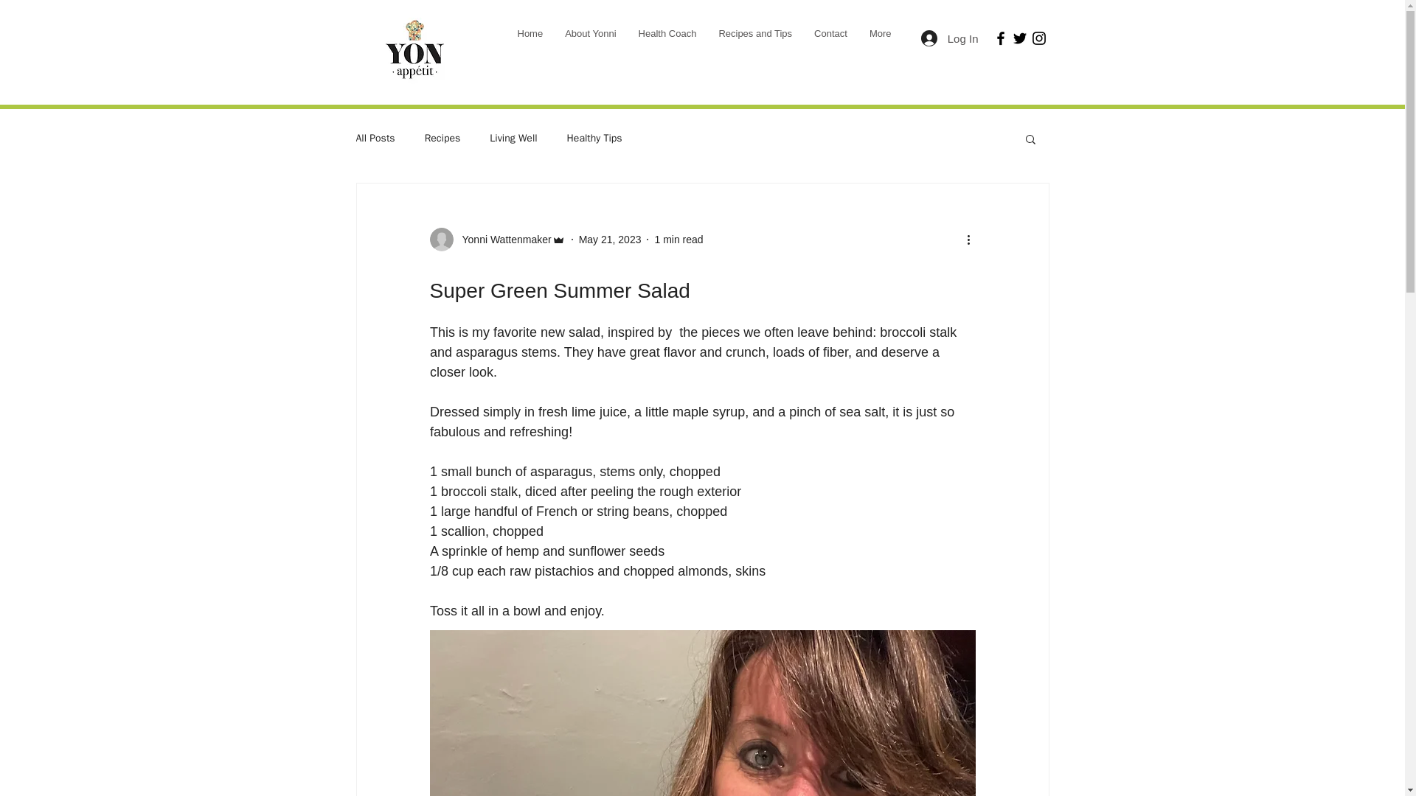 The height and width of the screenshot is (796, 1416). I want to click on About Yonni, so click(590, 38).